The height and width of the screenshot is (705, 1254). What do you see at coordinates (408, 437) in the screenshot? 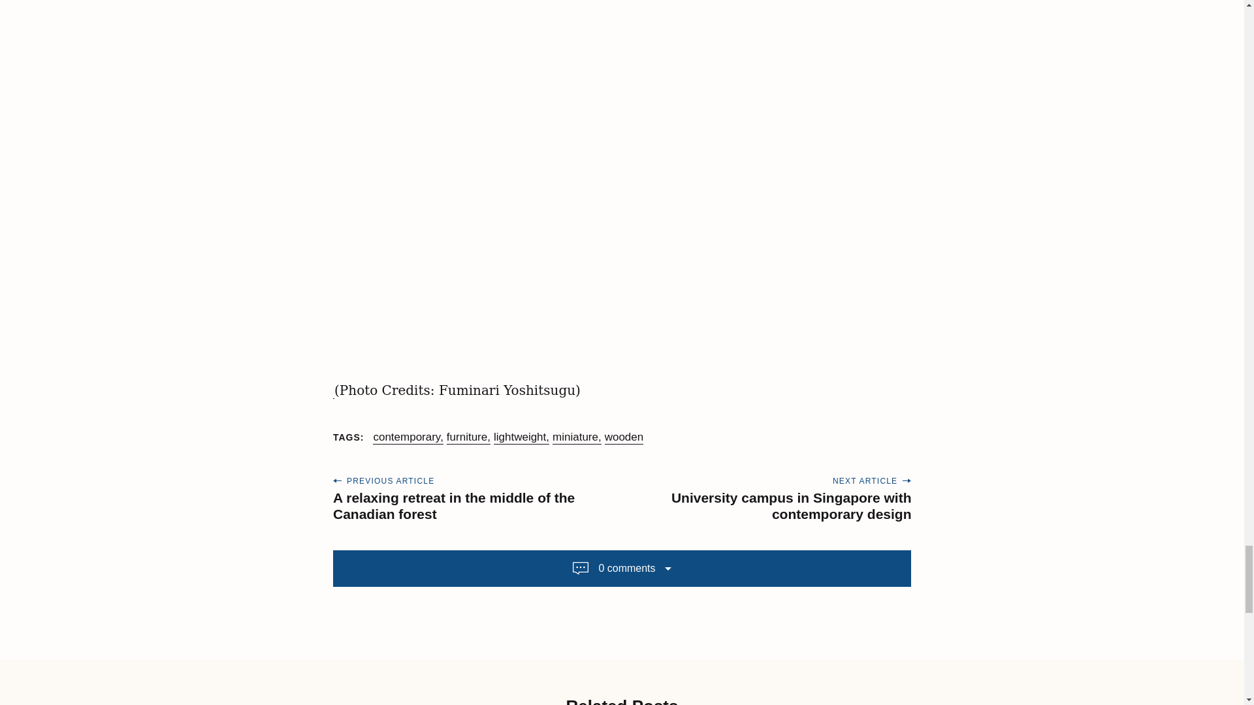
I see `contemporary` at bounding box center [408, 437].